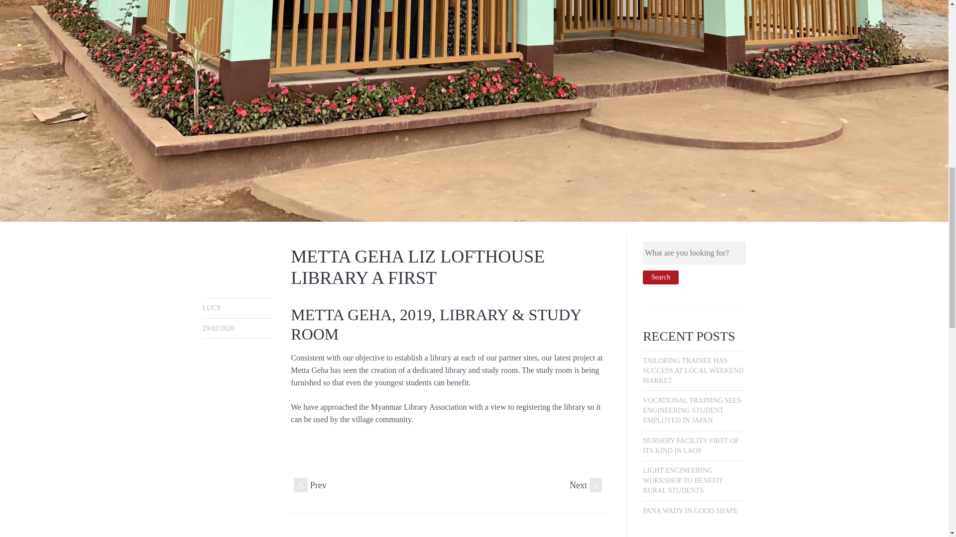  Describe the element at coordinates (660, 277) in the screenshot. I see `Search` at that location.